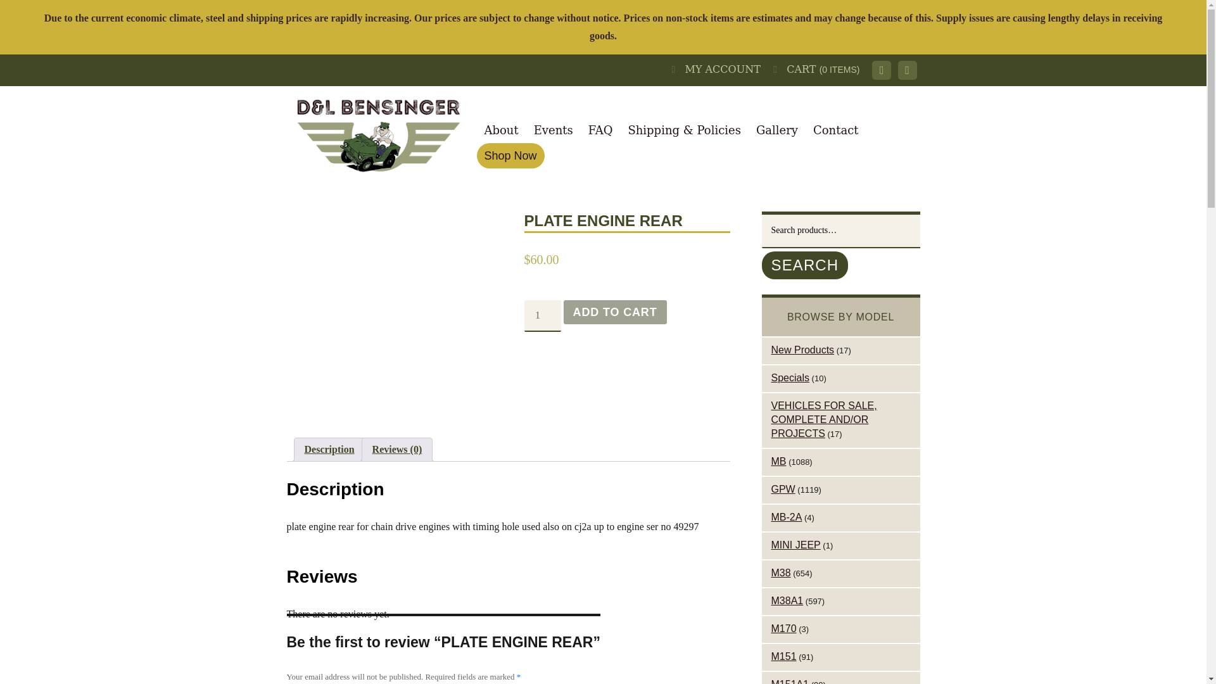  What do you see at coordinates (500, 130) in the screenshot?
I see `About` at bounding box center [500, 130].